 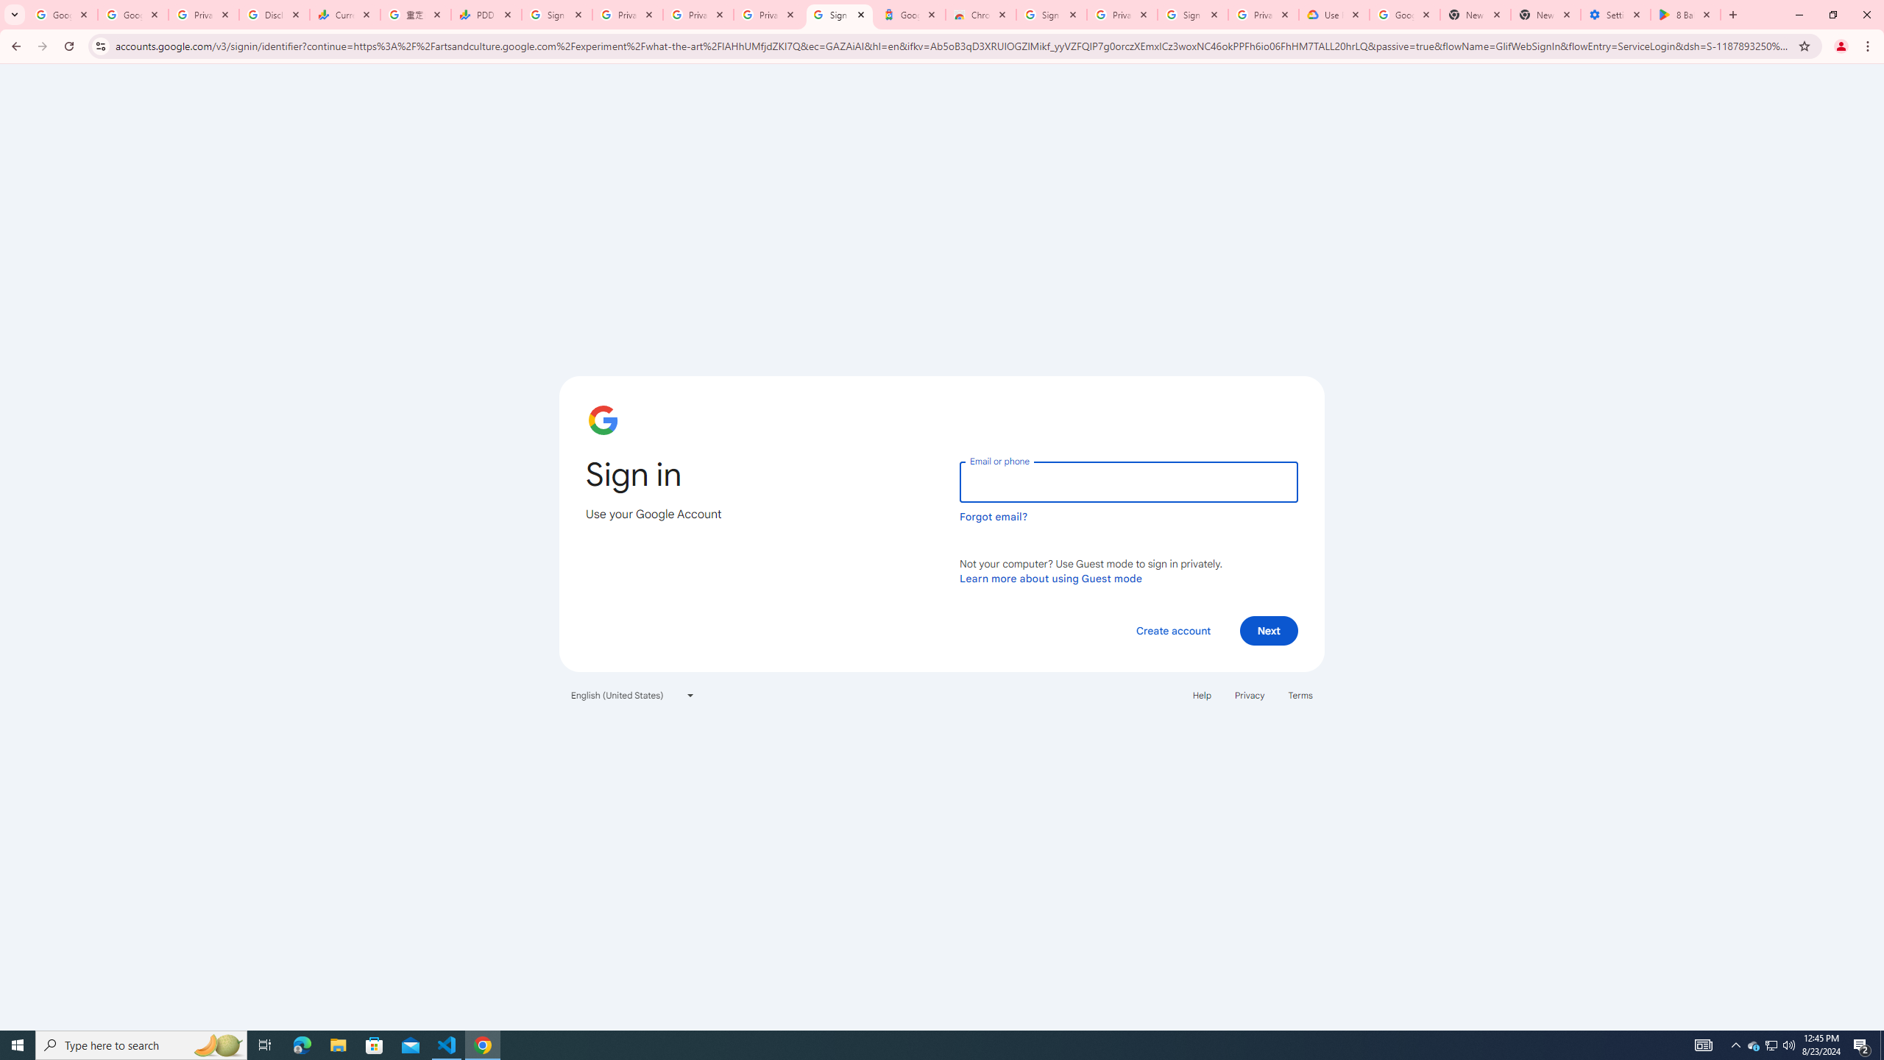 What do you see at coordinates (344, 15) in the screenshot?
I see `Currencies - Google Finance` at bounding box center [344, 15].